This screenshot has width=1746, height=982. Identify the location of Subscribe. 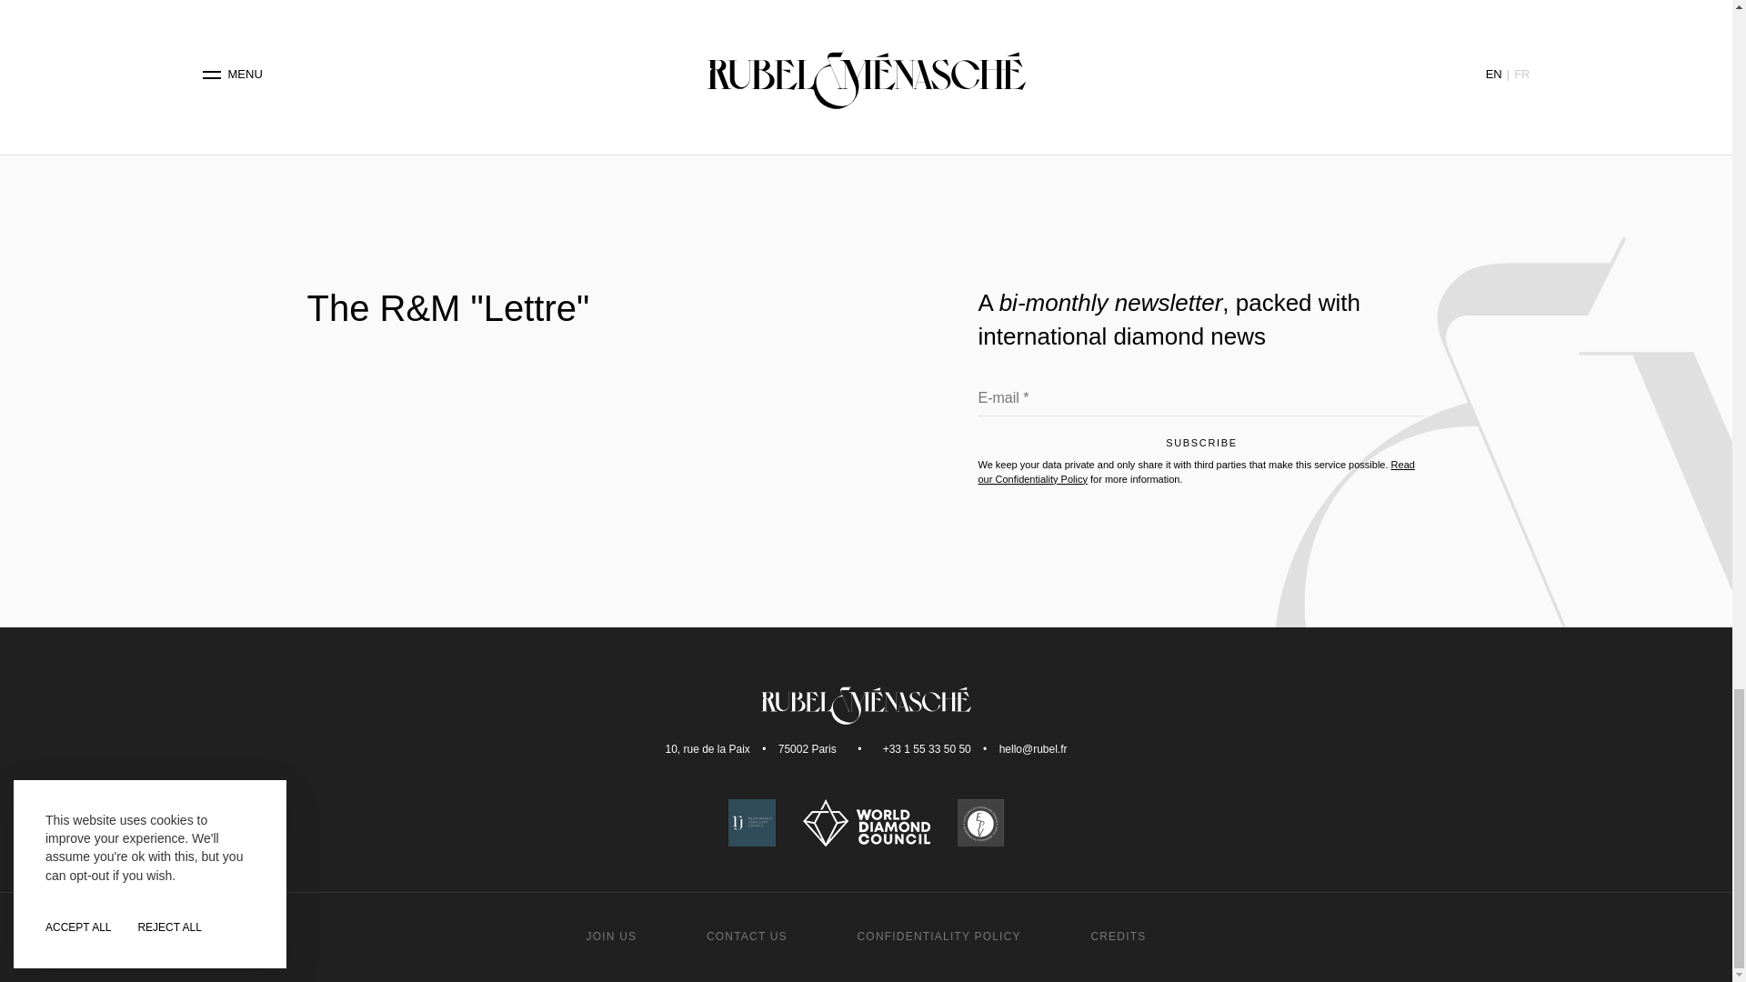
(1202, 447).